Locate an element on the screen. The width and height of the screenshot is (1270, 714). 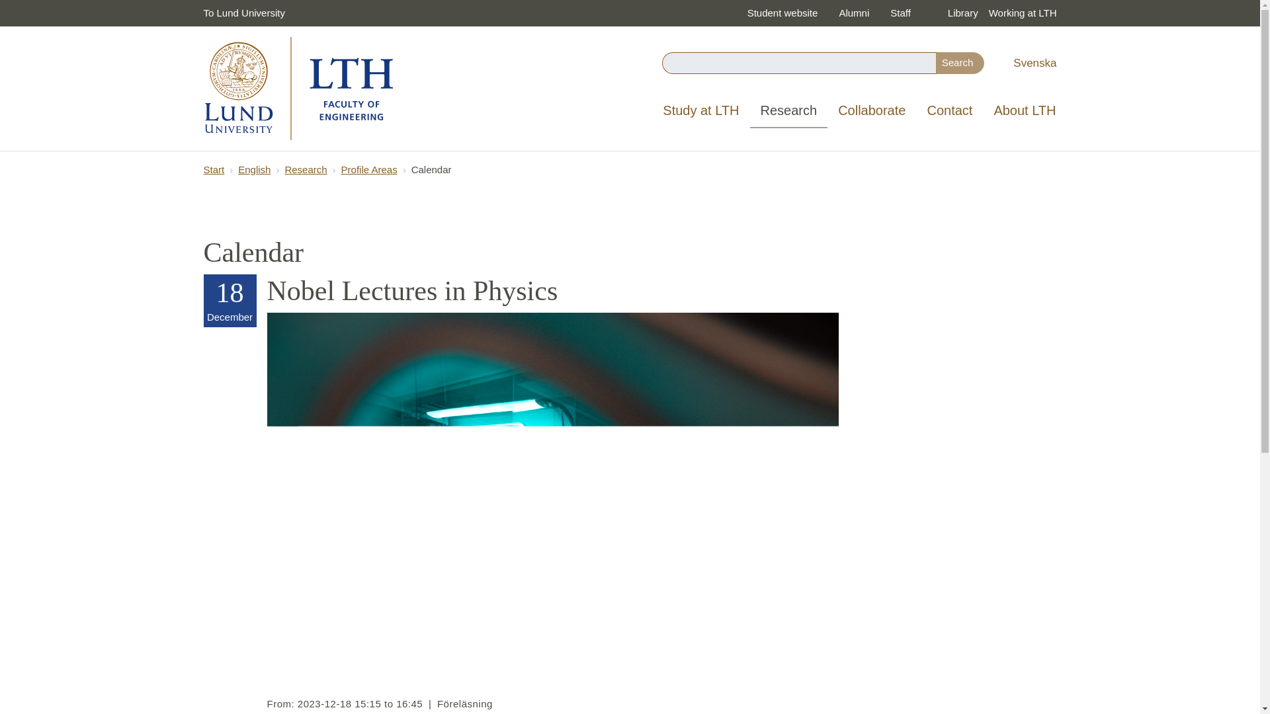
Contact is located at coordinates (949, 111).